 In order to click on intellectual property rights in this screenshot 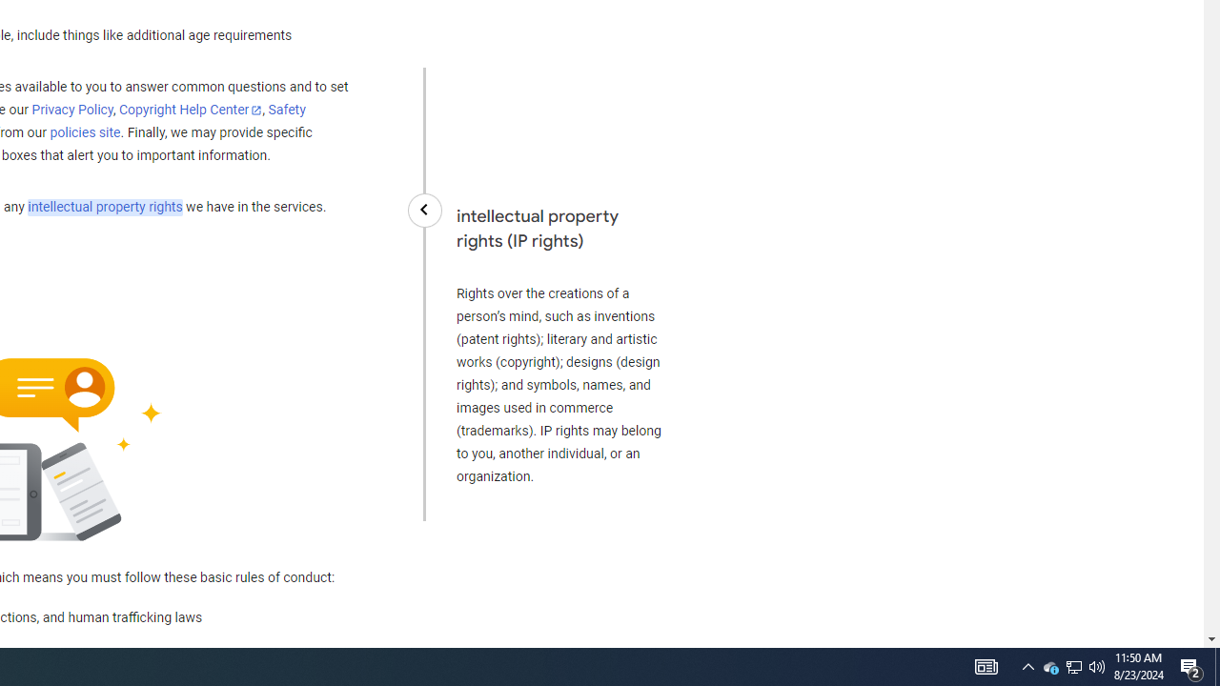, I will do `click(105, 208)`.